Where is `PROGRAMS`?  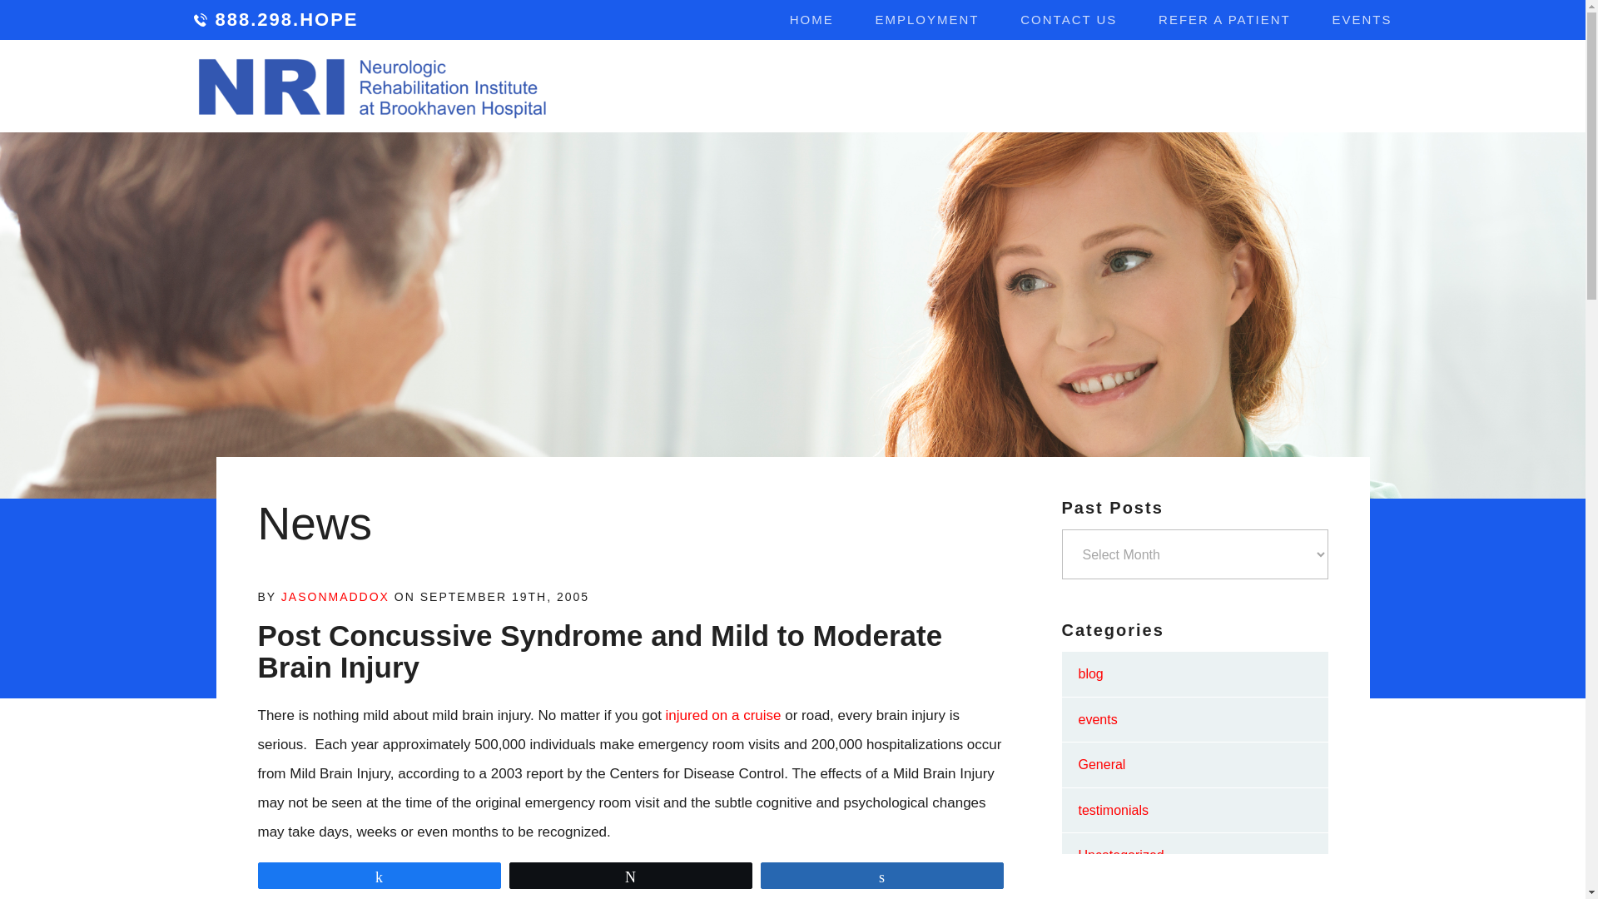 PROGRAMS is located at coordinates (845, 88).